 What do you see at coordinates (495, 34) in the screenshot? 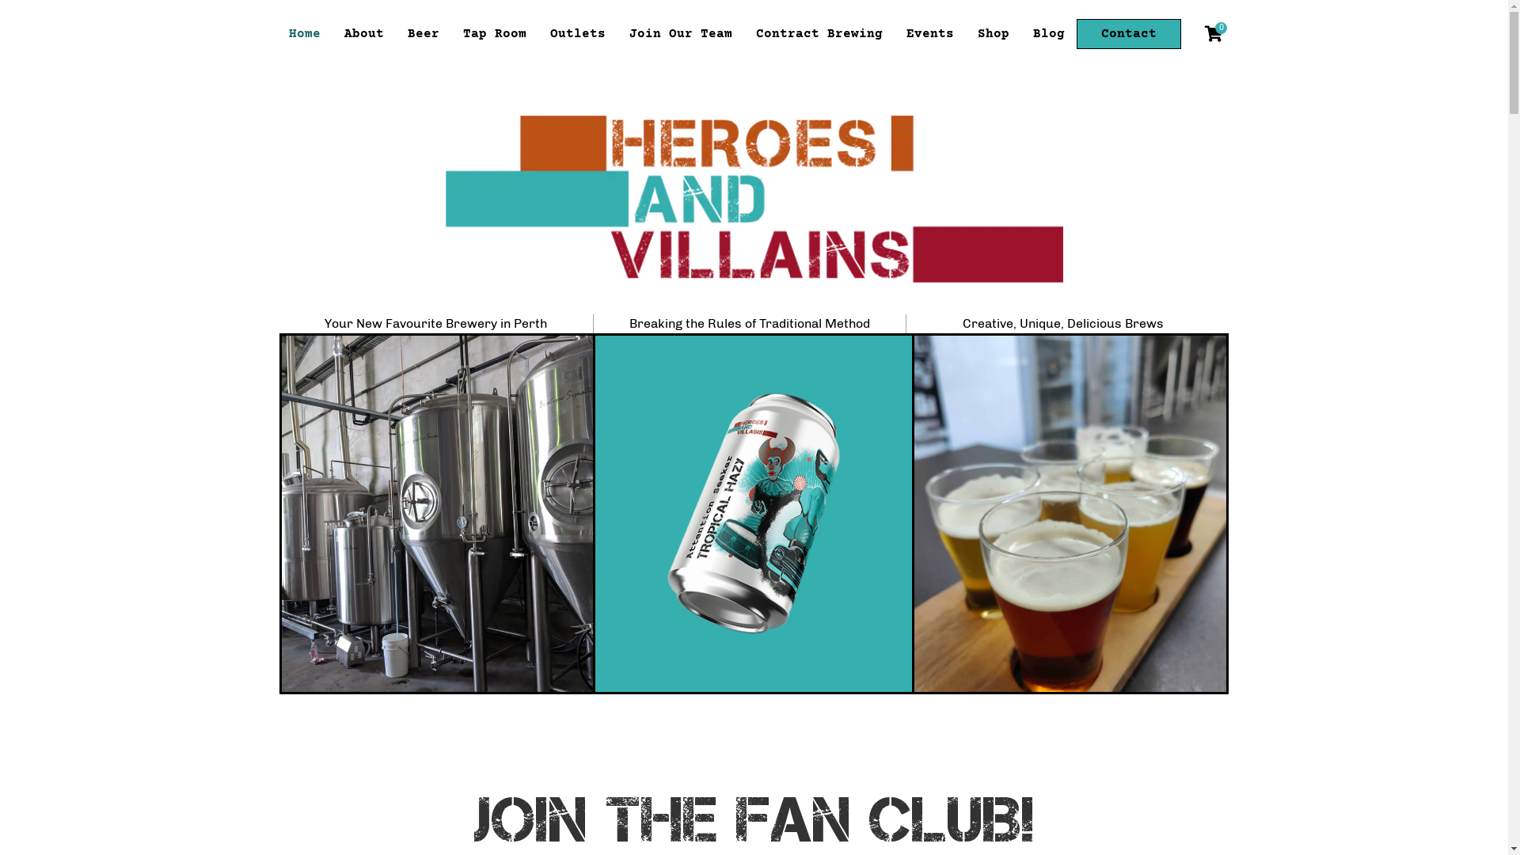
I see `Tap Room` at bounding box center [495, 34].